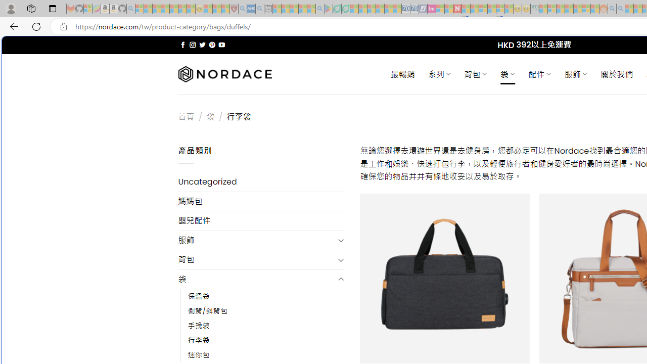 The width and height of the screenshot is (647, 364). What do you see at coordinates (221, 44) in the screenshot?
I see `Follow on YouTube` at bounding box center [221, 44].